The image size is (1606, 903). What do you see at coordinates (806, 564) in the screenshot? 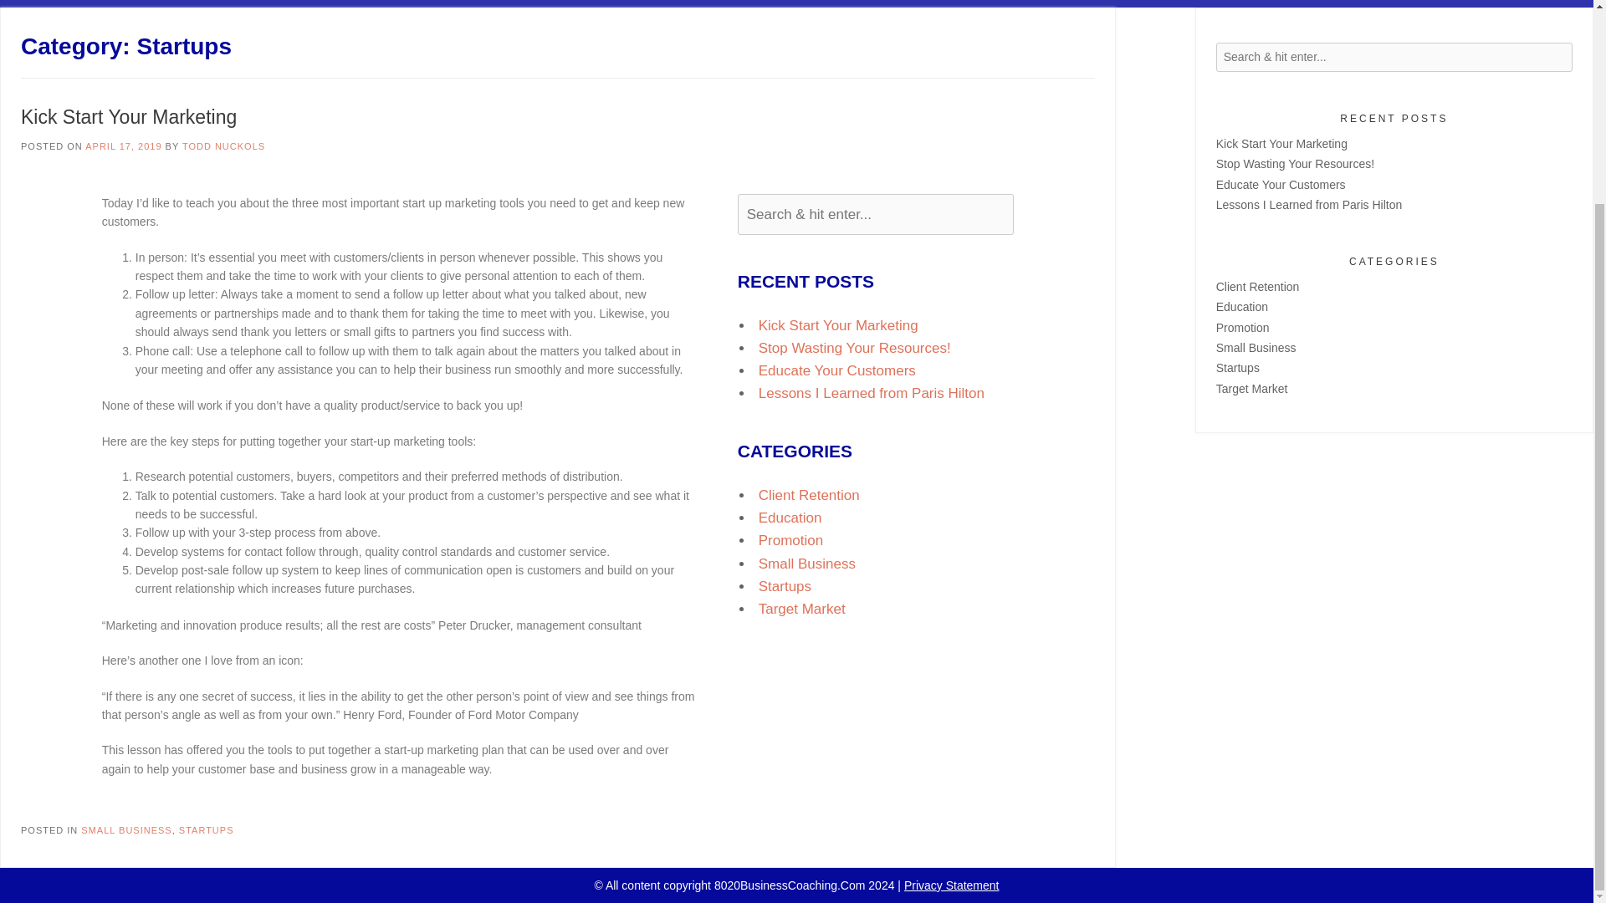
I see `Small Business` at bounding box center [806, 564].